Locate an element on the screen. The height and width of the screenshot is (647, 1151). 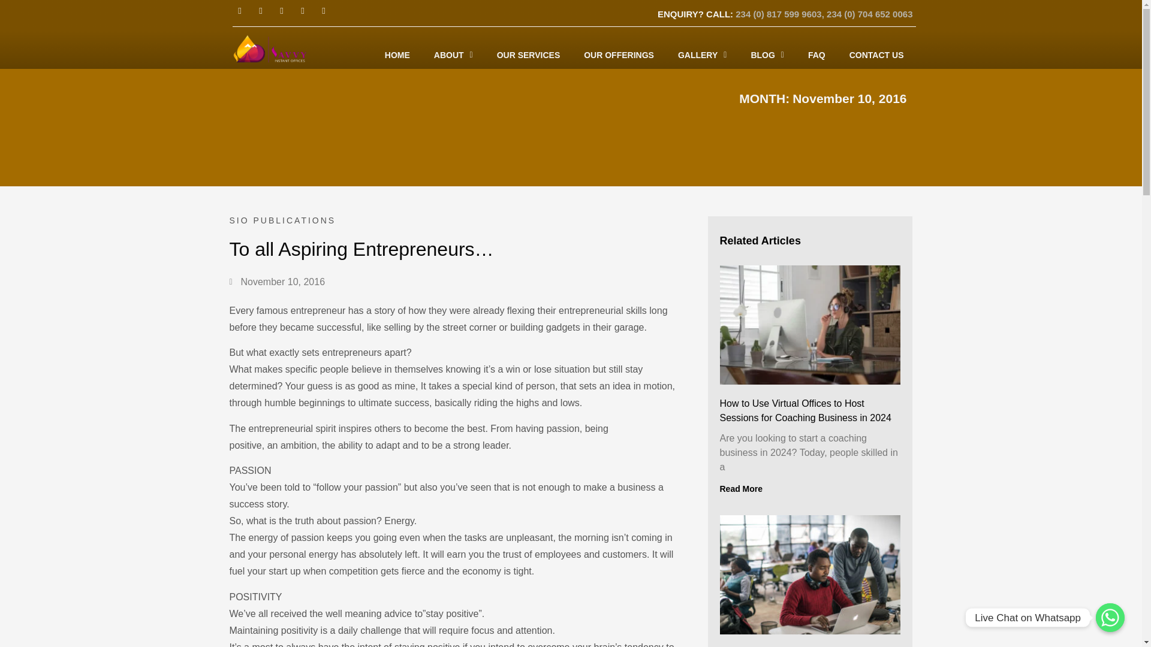
HOME is located at coordinates (397, 55).